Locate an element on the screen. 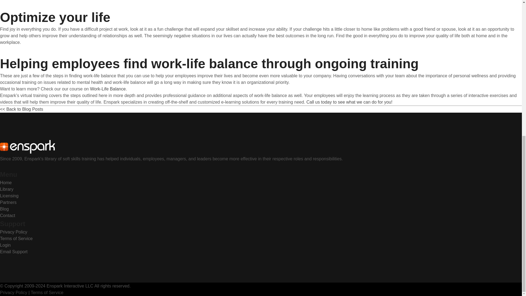  Contact is located at coordinates (8, 215).